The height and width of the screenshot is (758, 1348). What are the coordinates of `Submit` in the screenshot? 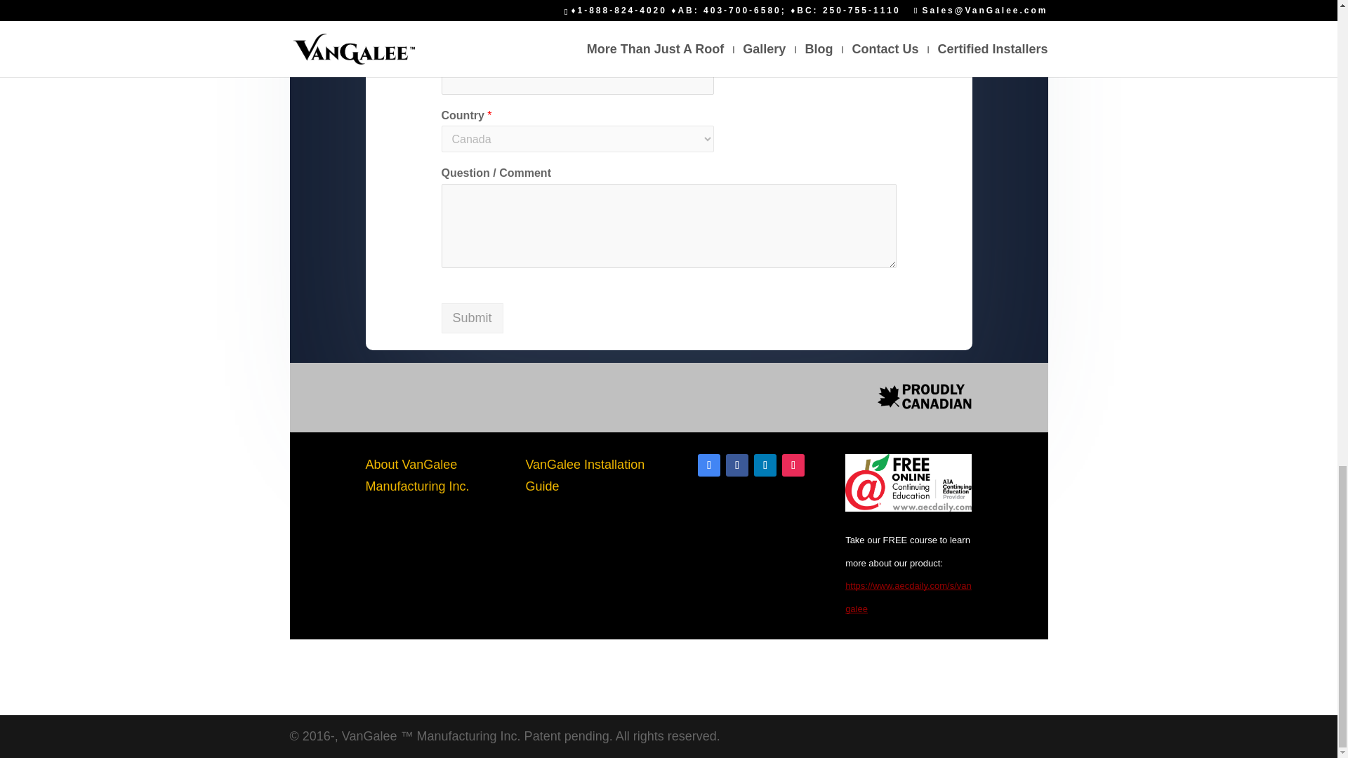 It's located at (472, 319).